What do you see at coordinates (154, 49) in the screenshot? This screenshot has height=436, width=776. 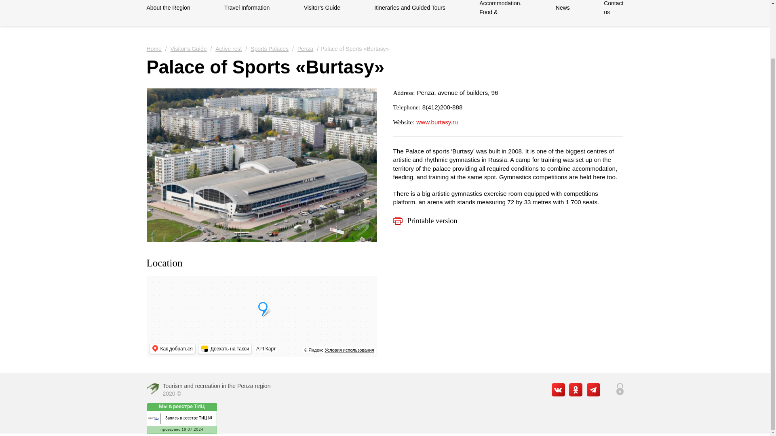 I see `Home` at bounding box center [154, 49].